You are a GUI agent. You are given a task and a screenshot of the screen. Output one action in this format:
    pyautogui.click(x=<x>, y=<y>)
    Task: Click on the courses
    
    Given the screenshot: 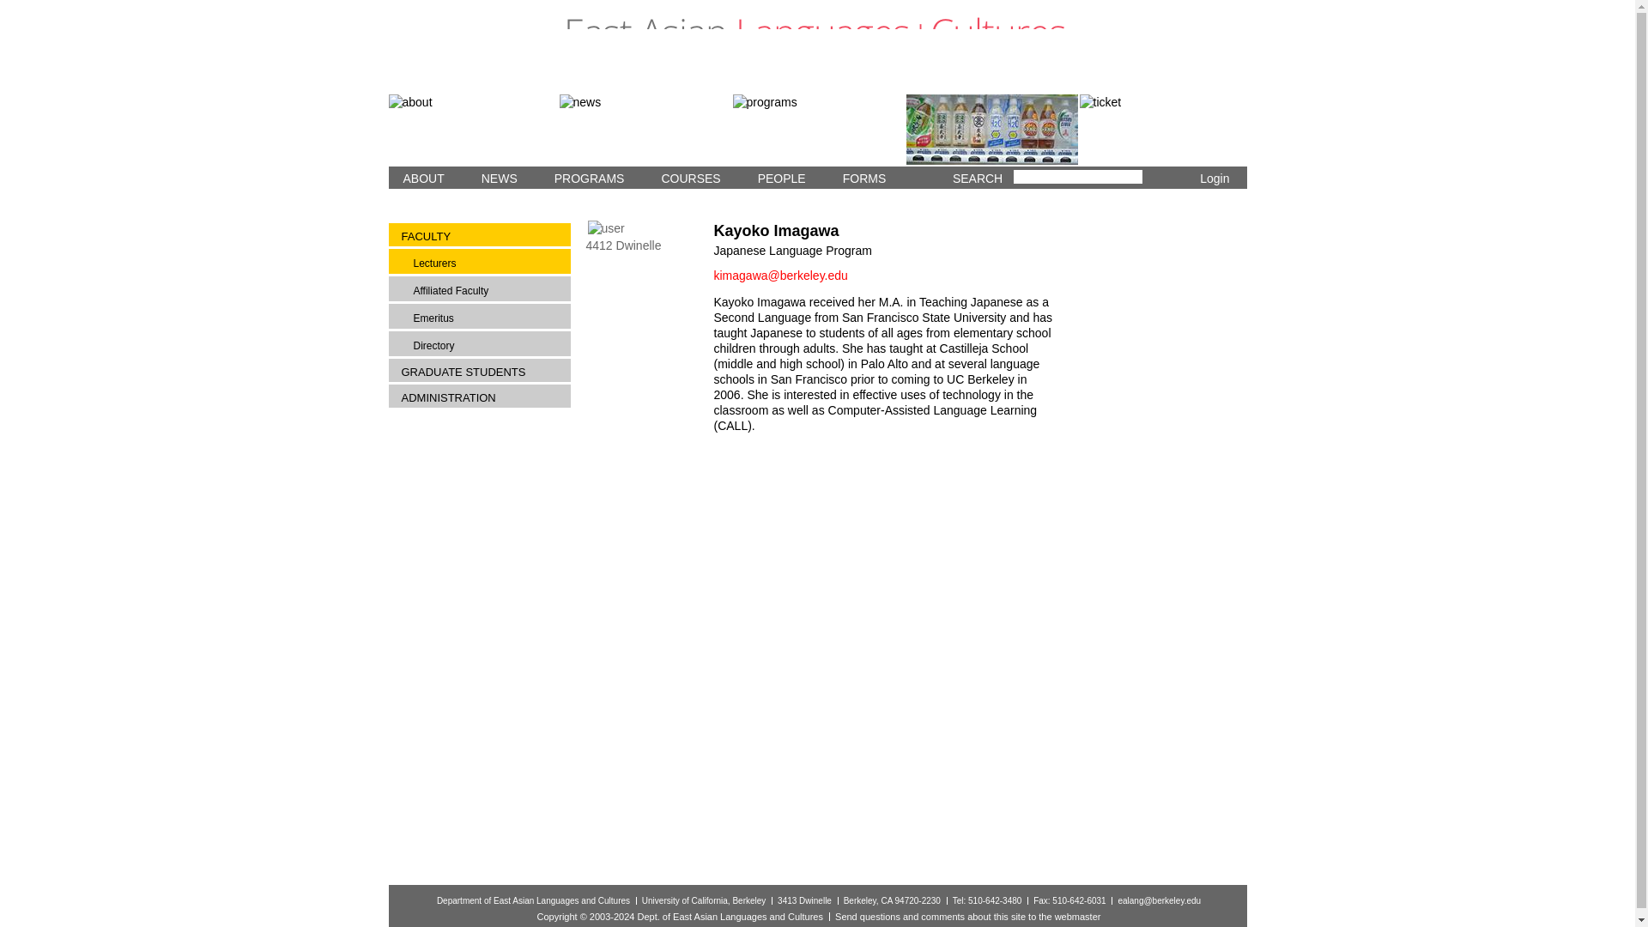 What is the action you would take?
    pyautogui.click(x=992, y=130)
    